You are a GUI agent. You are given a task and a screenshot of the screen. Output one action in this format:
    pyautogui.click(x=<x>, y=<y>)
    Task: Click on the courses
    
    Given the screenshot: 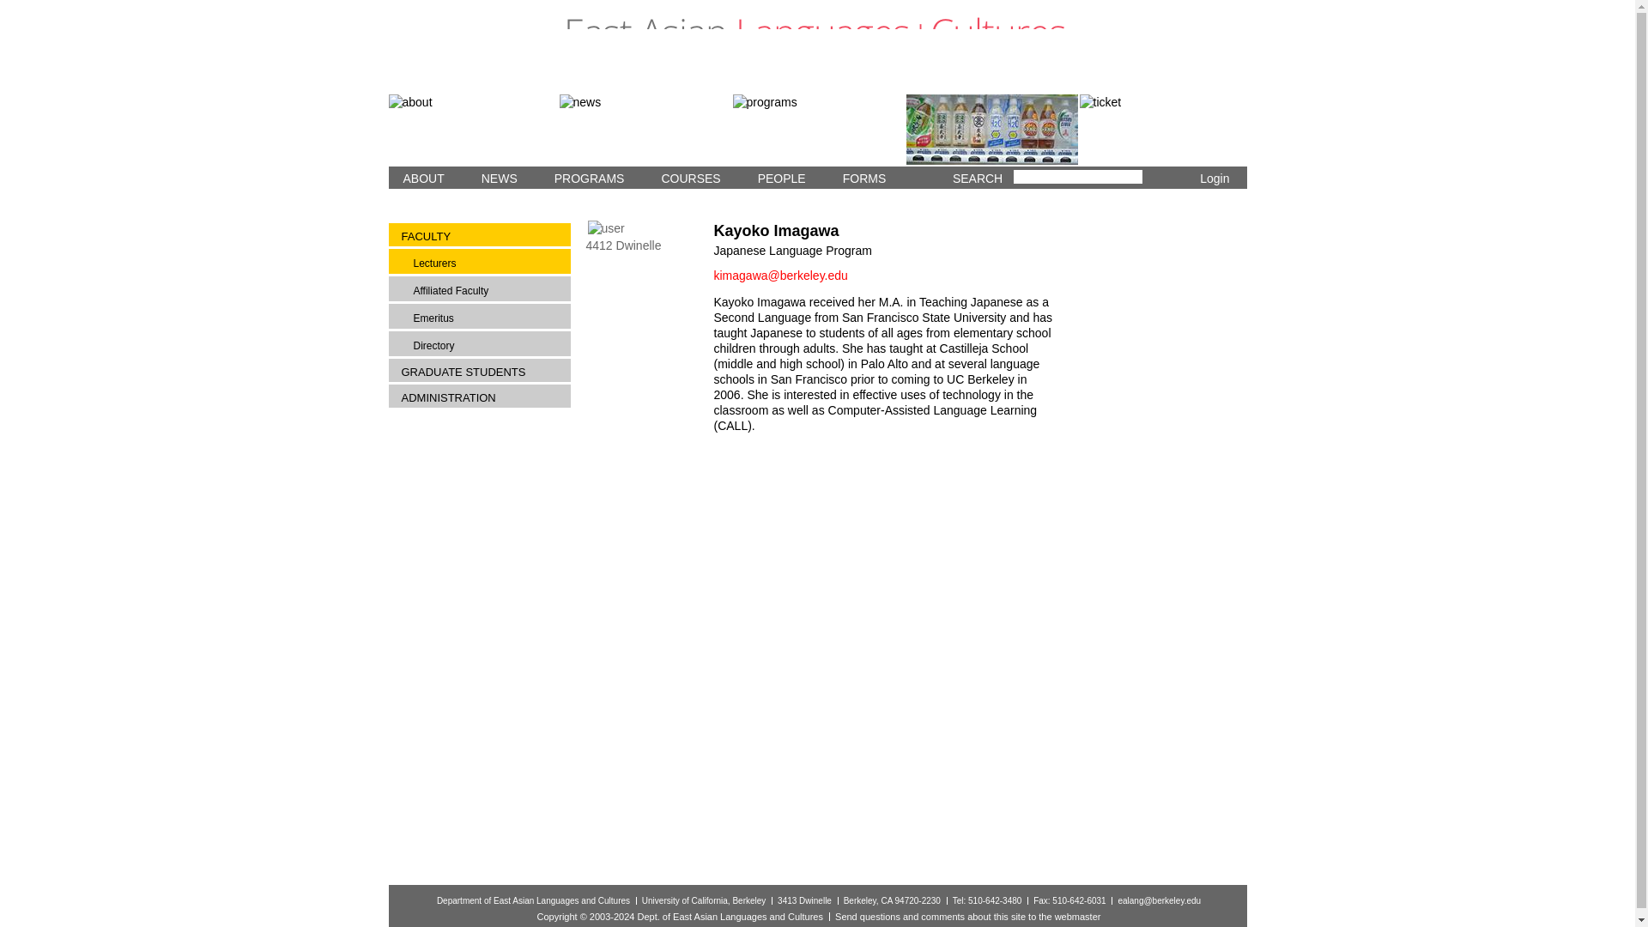 What is the action you would take?
    pyautogui.click(x=992, y=130)
    